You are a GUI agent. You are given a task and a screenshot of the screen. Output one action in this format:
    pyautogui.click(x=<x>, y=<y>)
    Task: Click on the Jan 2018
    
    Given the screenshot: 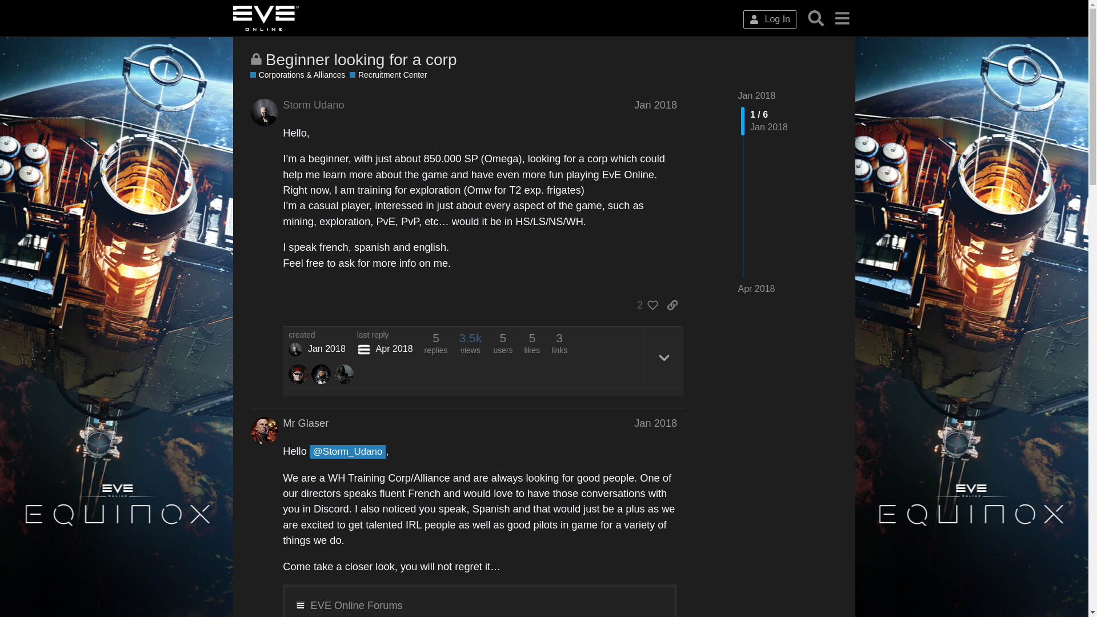 What is the action you would take?
    pyautogui.click(x=655, y=423)
    